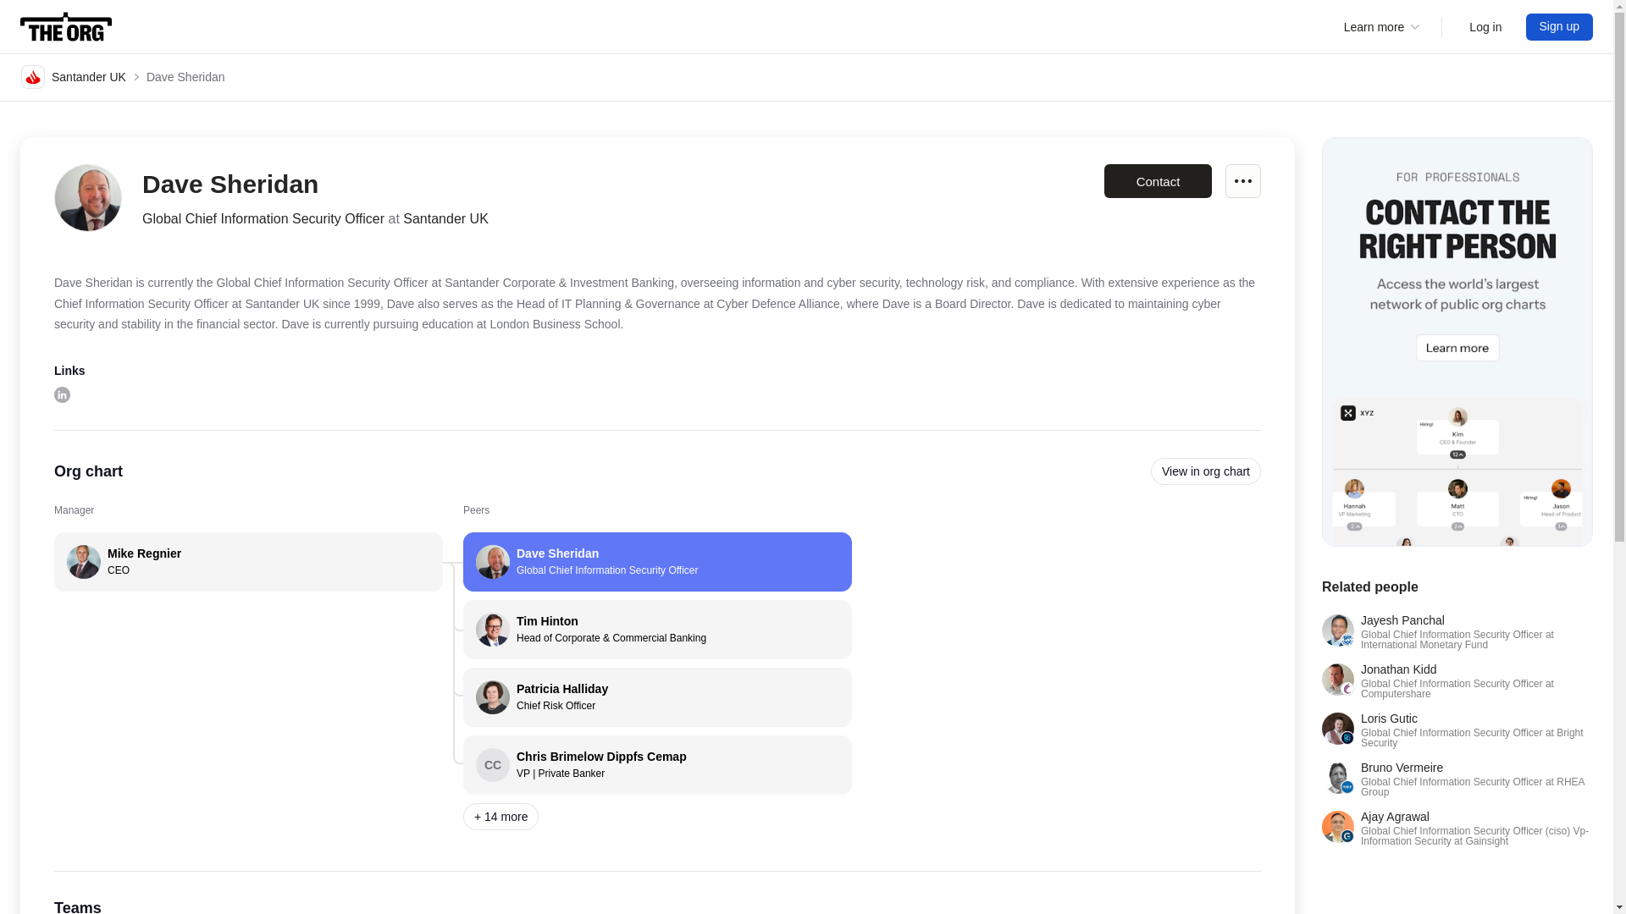 Image resolution: width=1626 pixels, height=914 pixels. Describe the element at coordinates (1382, 27) in the screenshot. I see `Join, edit and report menu` at that location.